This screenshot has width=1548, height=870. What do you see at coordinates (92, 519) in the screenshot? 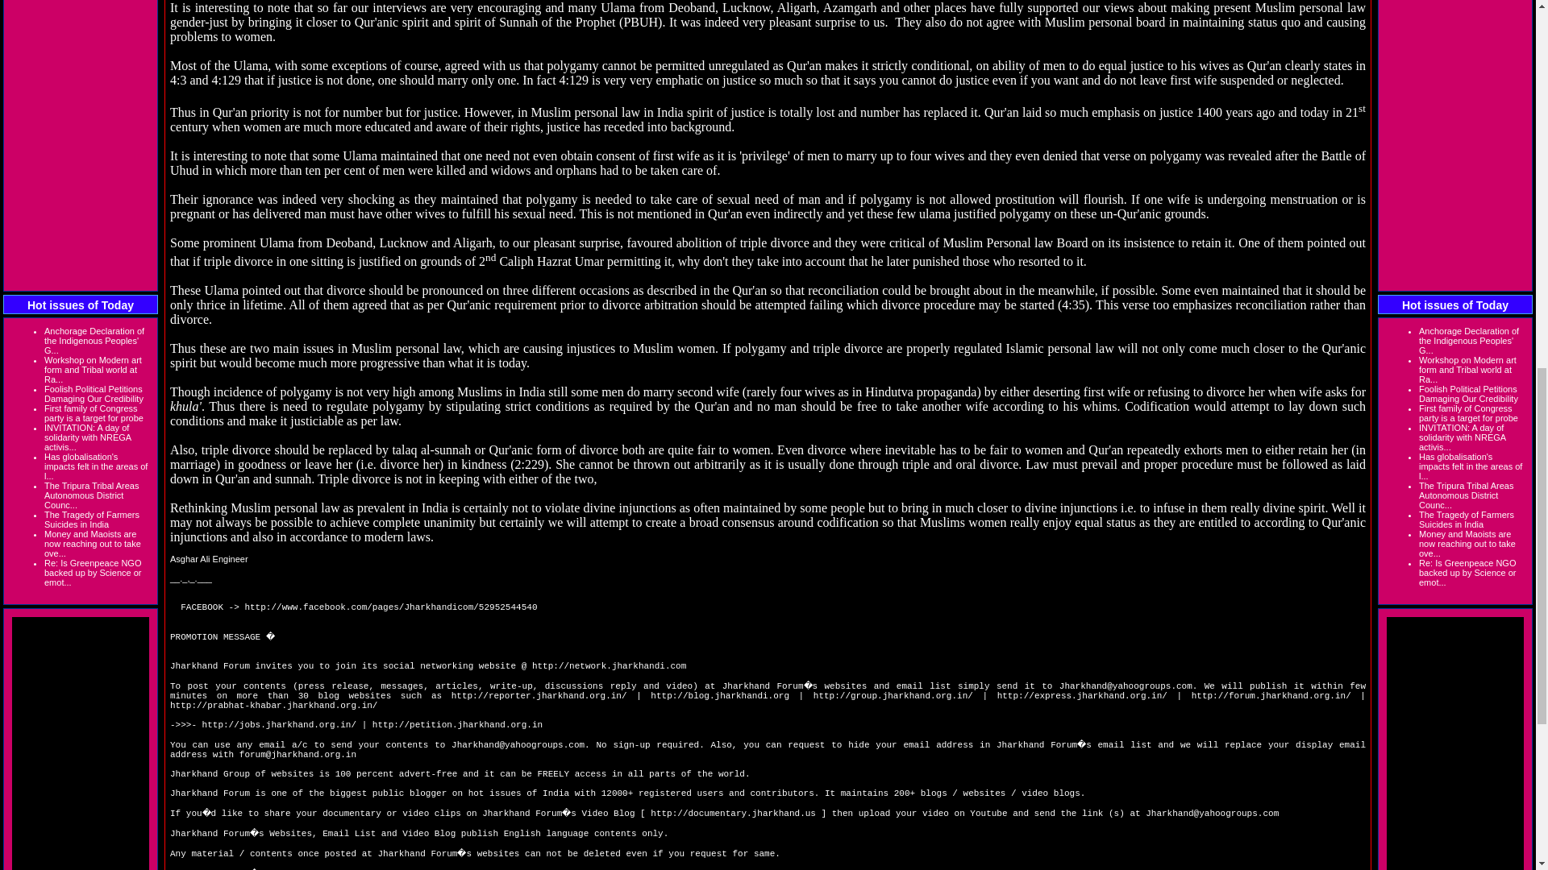
I see `The Tragedy of Farmers Suicides in India` at bounding box center [92, 519].